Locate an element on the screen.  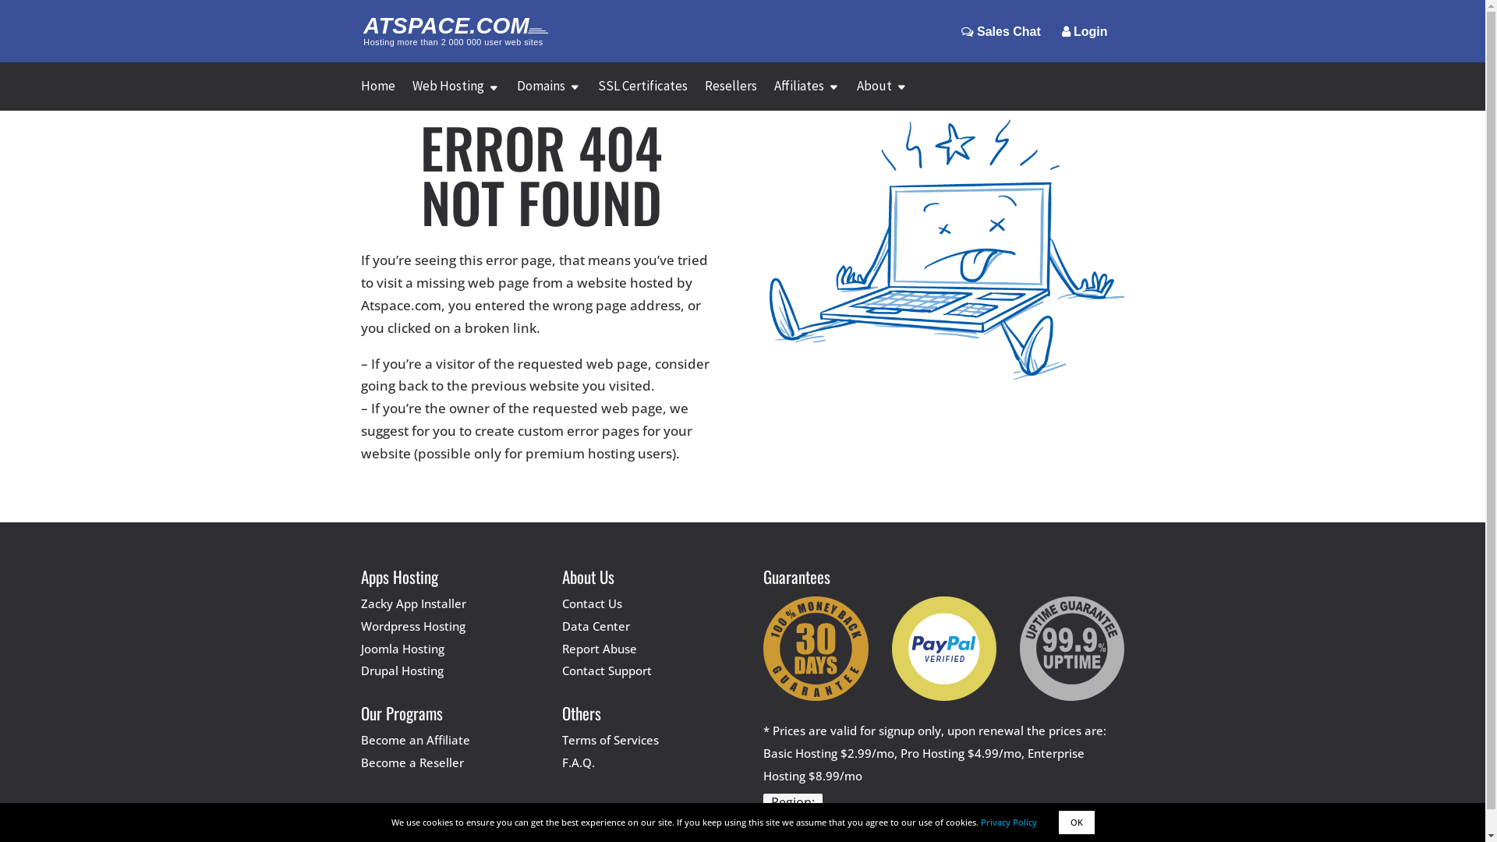
Login is located at coordinates (1085, 44).